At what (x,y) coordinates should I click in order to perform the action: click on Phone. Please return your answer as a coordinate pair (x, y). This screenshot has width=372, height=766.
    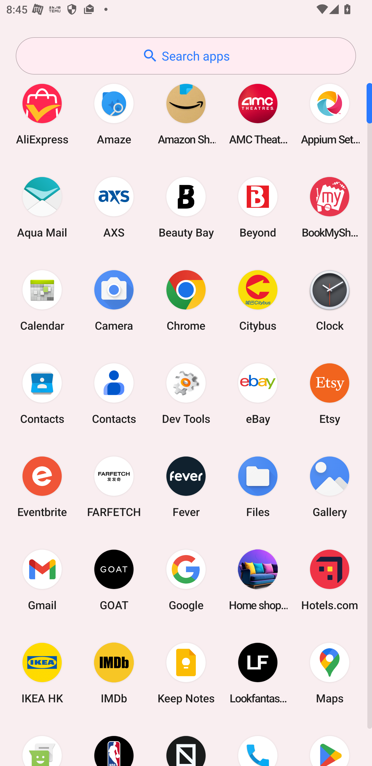
    Looking at the image, I should click on (258, 743).